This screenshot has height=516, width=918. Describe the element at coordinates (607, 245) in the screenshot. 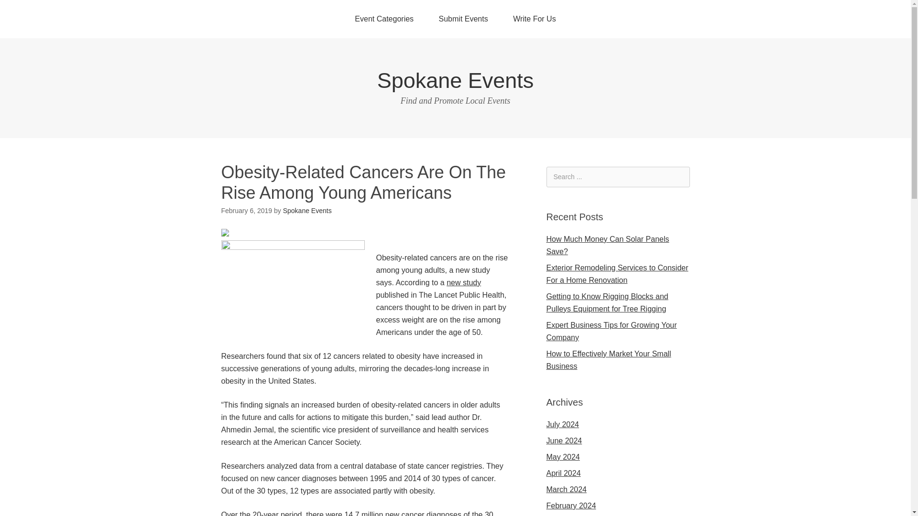

I see `How Much Money Can Solar Panels Save?` at that location.